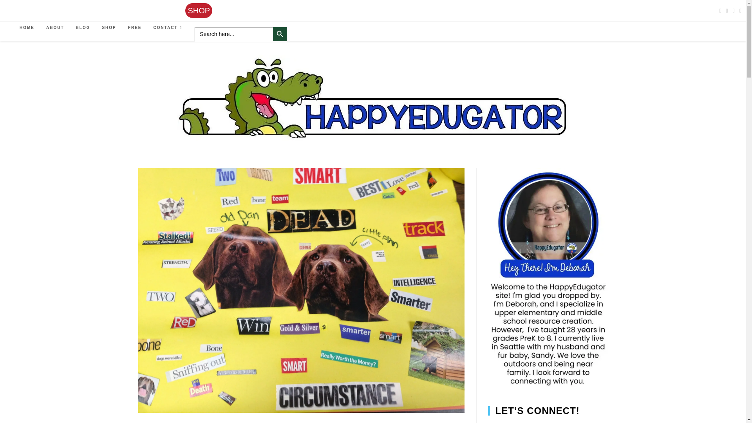  Describe the element at coordinates (280, 34) in the screenshot. I see `SEARCH BUTTON` at that location.